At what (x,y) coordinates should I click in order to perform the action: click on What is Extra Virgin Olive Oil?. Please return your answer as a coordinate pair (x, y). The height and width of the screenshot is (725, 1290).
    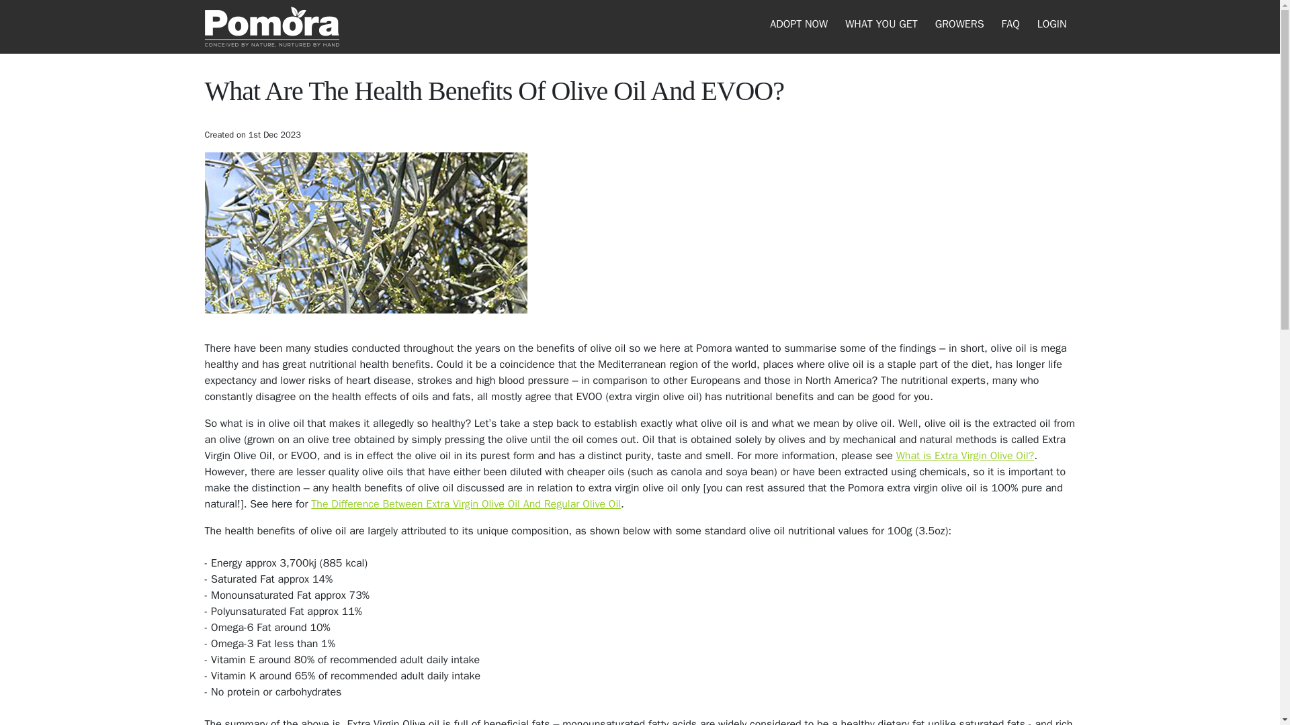
    Looking at the image, I should click on (965, 455).